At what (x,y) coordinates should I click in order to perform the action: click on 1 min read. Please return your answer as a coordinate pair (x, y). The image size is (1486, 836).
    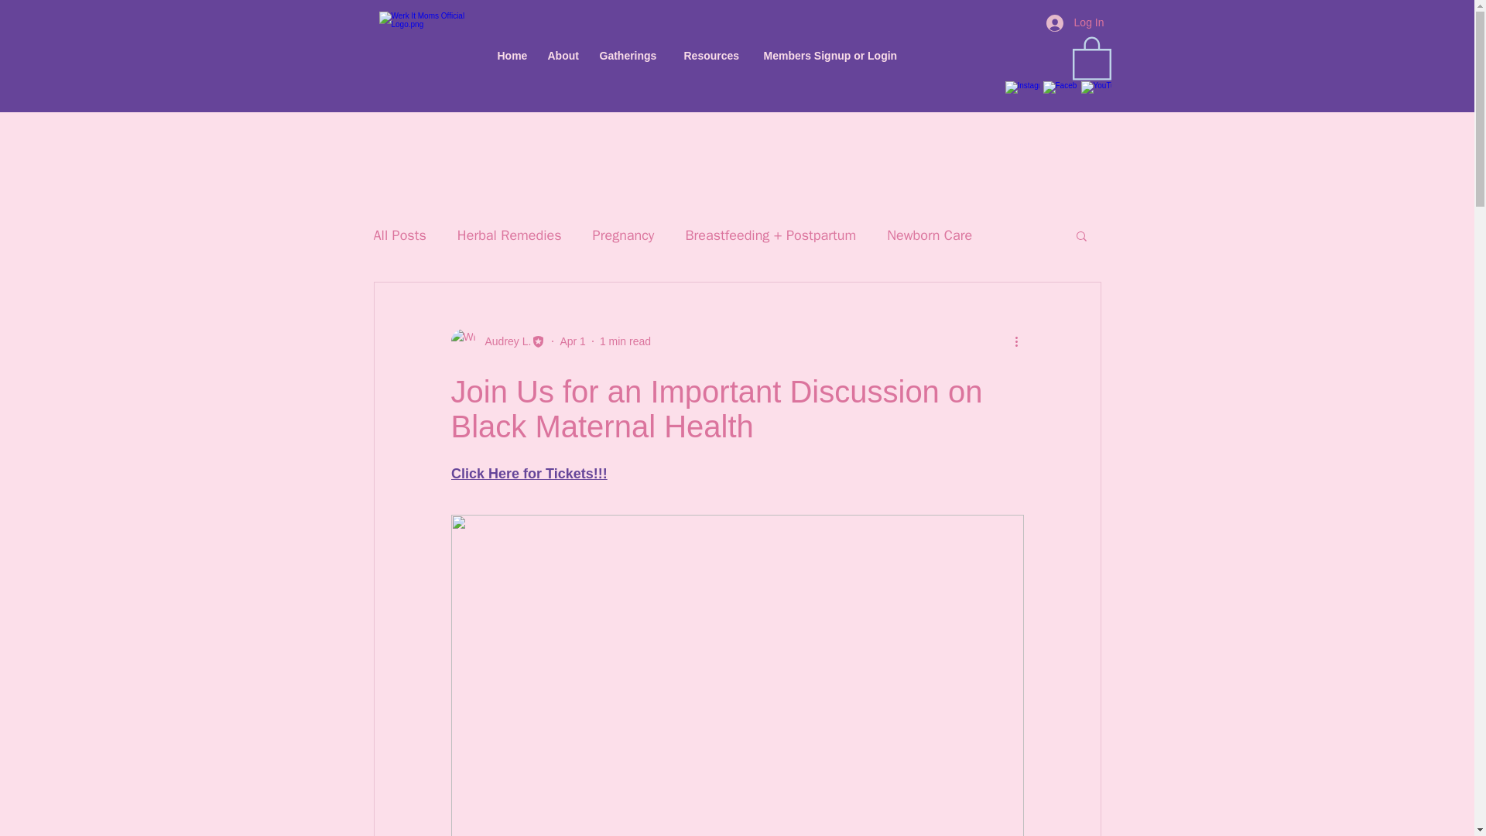
    Looking at the image, I should click on (625, 341).